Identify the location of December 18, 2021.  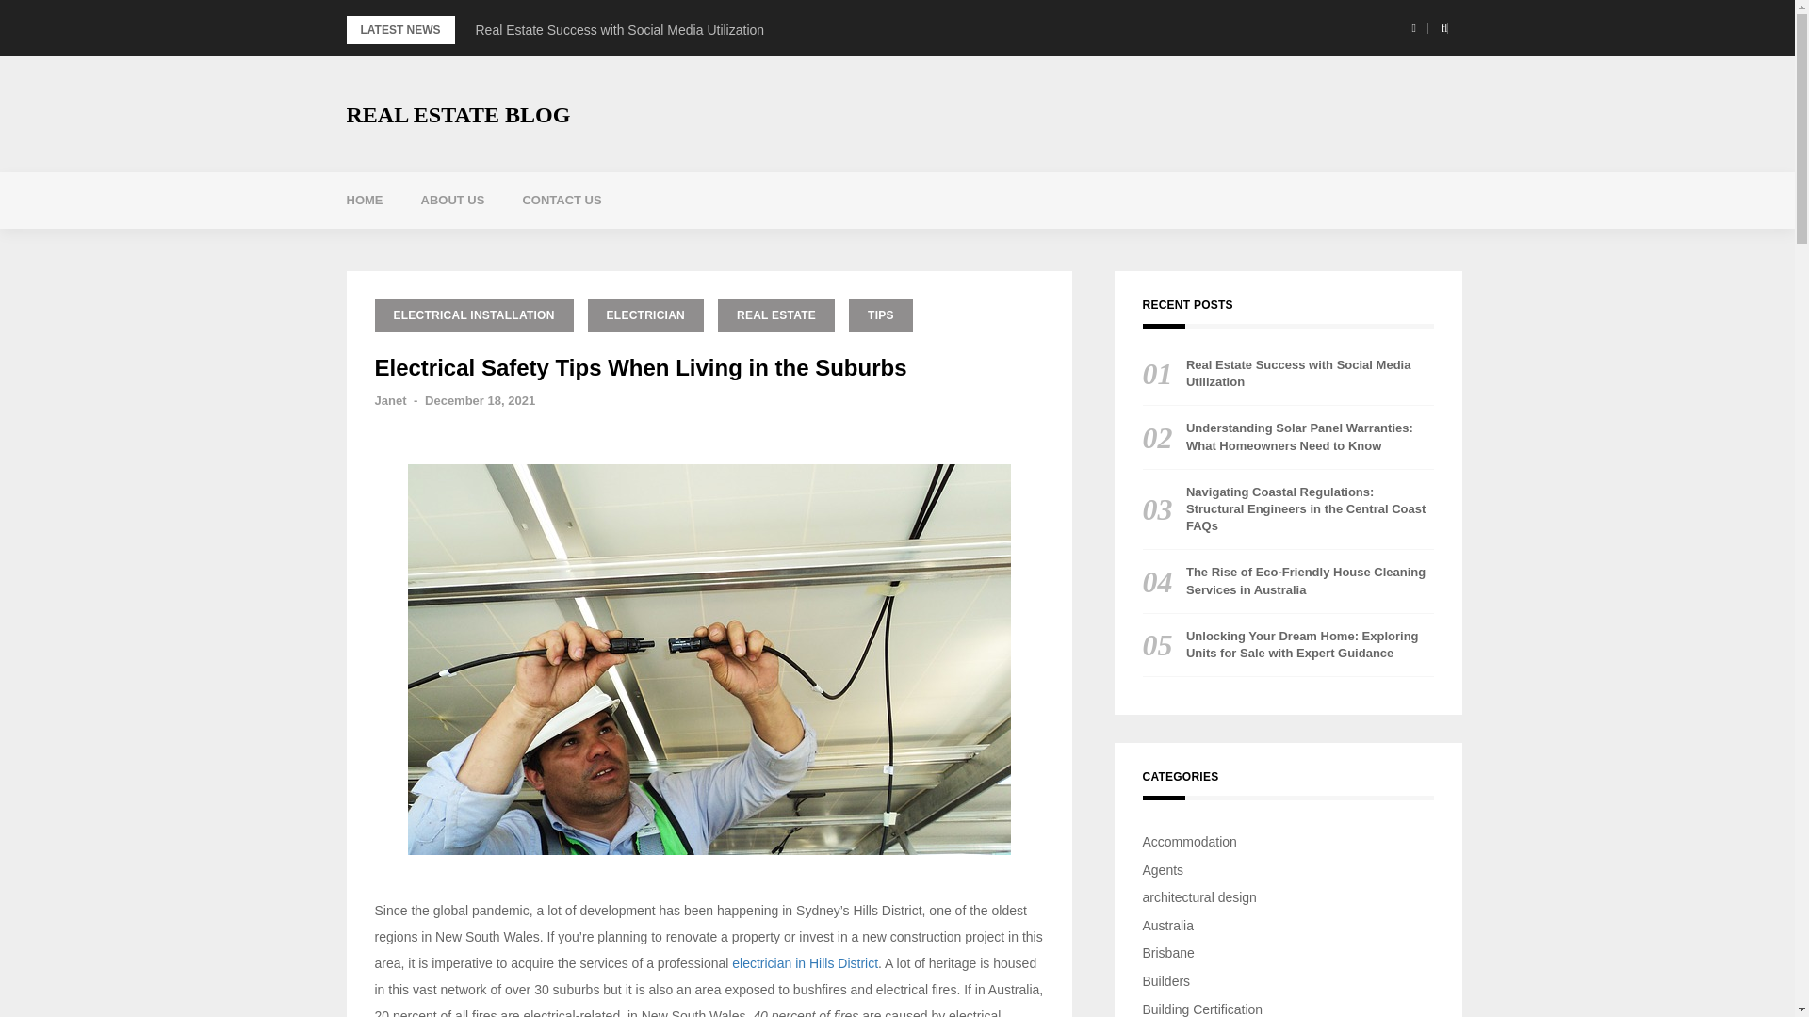
(481, 400).